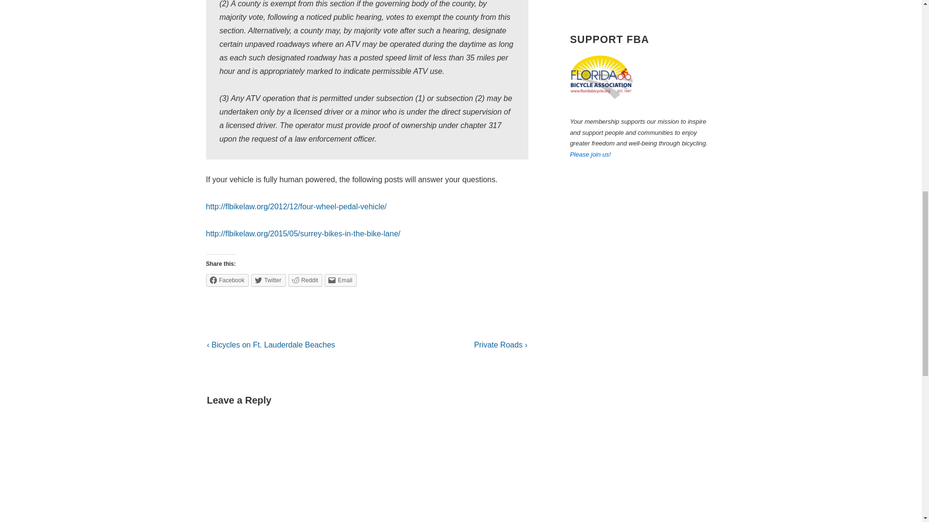 This screenshot has height=522, width=929. Describe the element at coordinates (227, 280) in the screenshot. I see `Facebook` at that location.